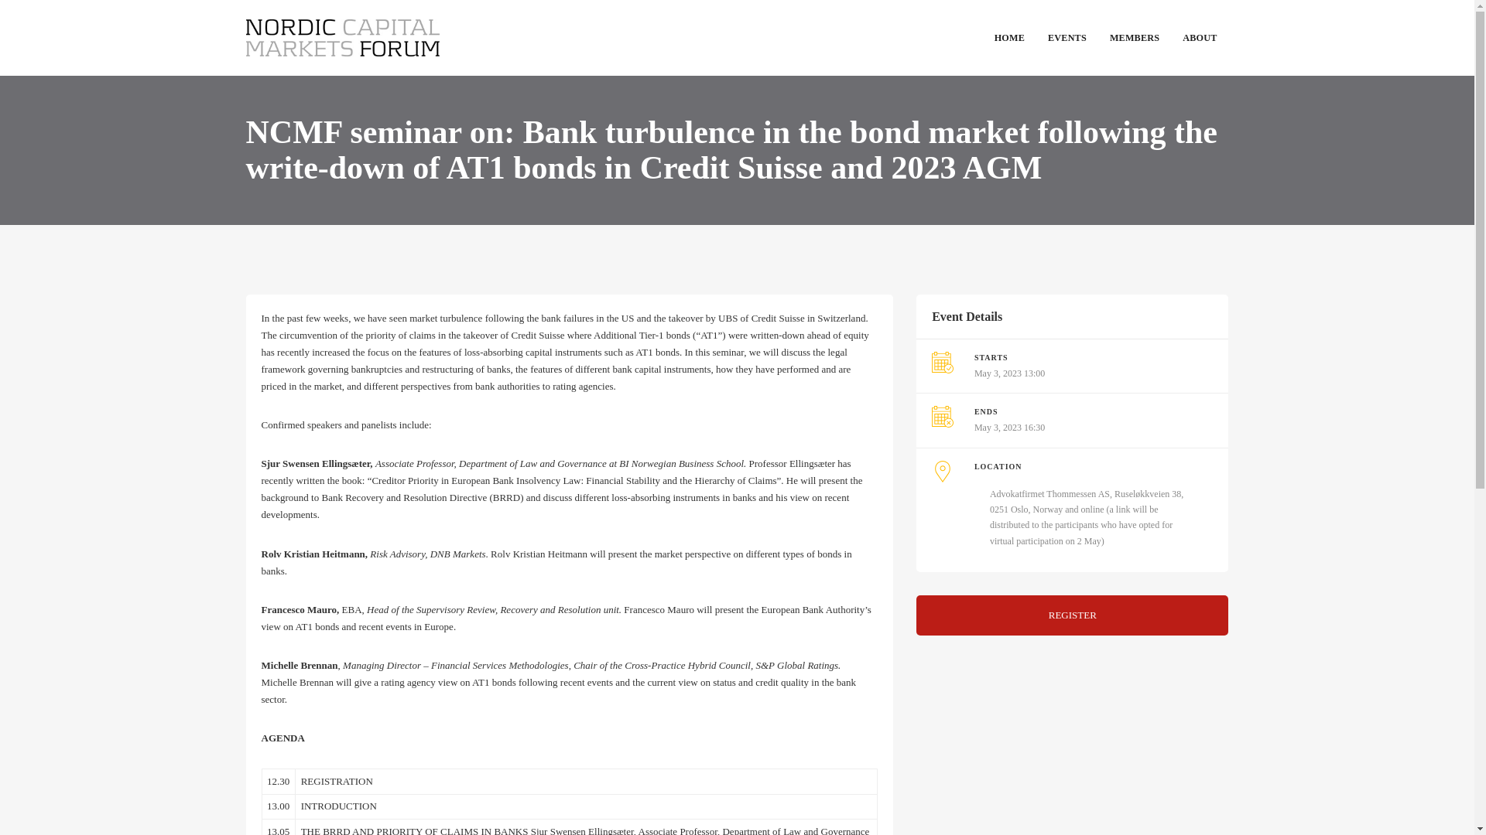  Describe the element at coordinates (1200, 39) in the screenshot. I see `ABOUT` at that location.